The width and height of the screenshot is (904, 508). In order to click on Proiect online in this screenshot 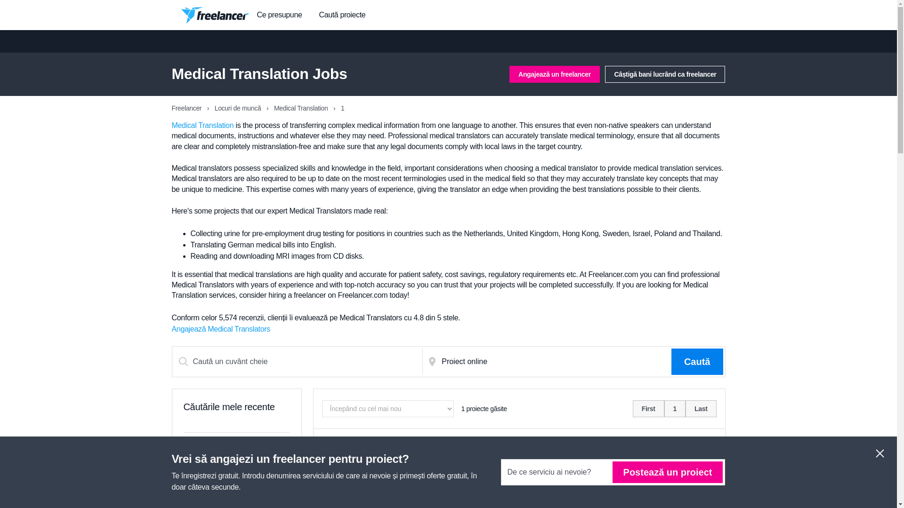, I will do `click(555, 361)`.